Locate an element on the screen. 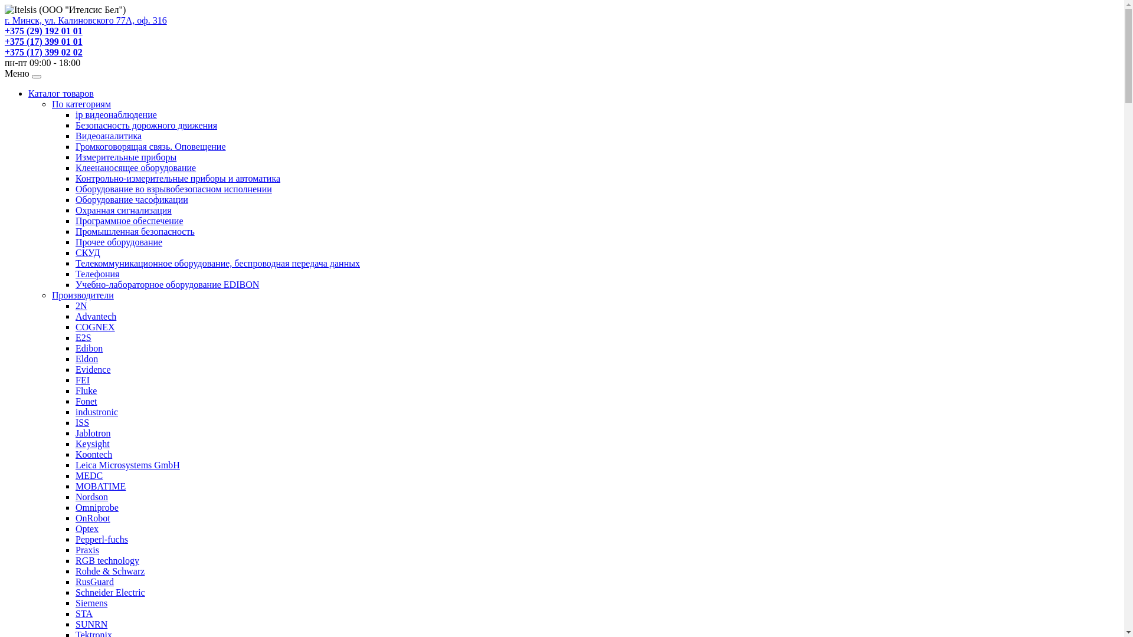 This screenshot has width=1133, height=637. Jablotron is located at coordinates (93, 433).